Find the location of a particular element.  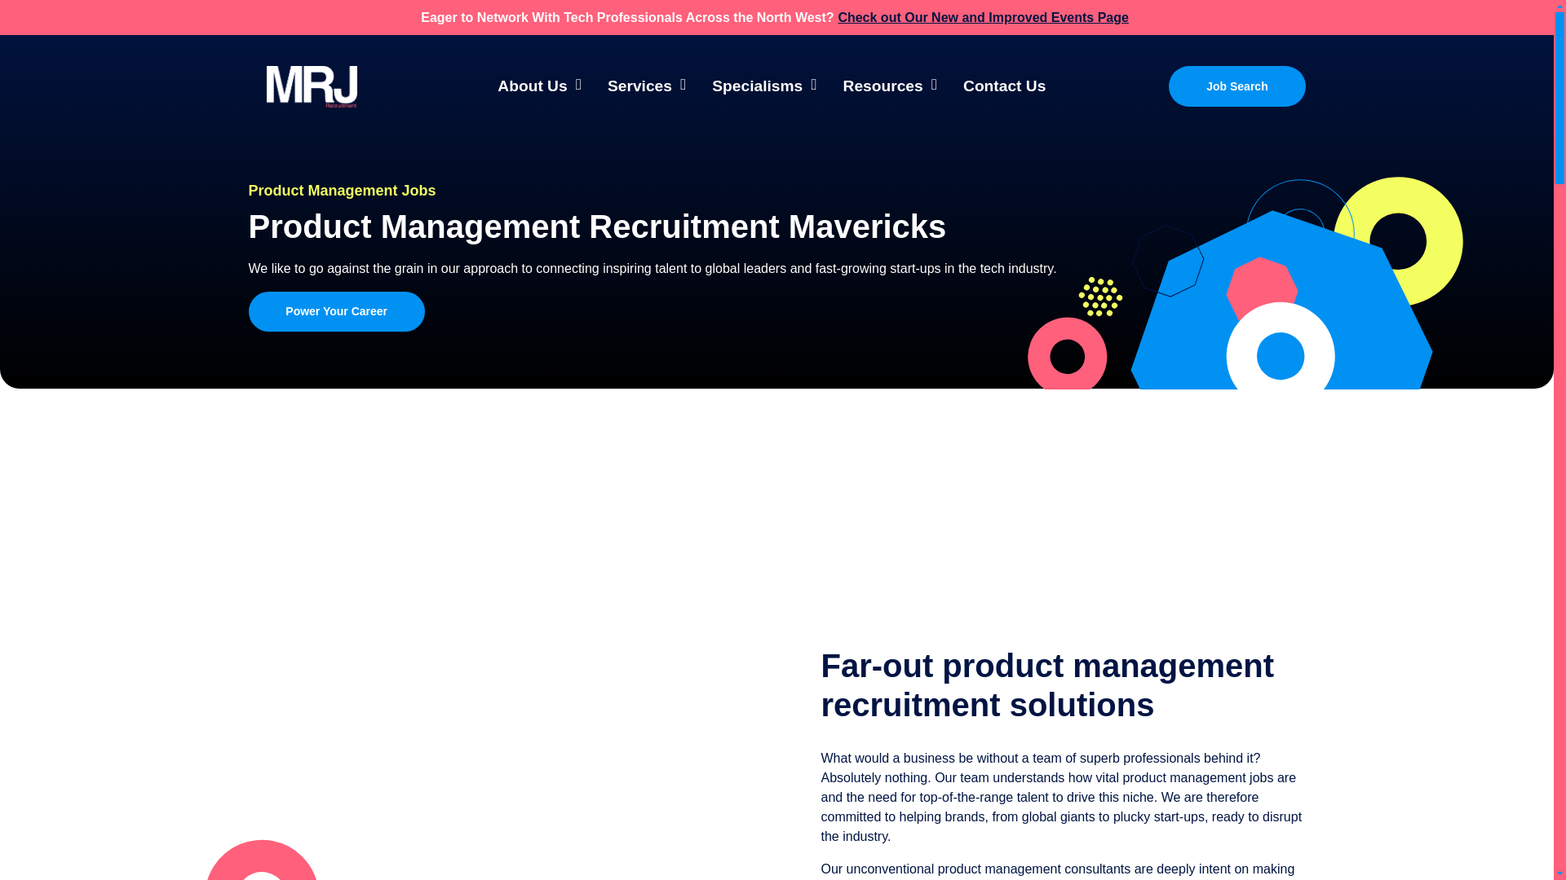

About Us is located at coordinates (539, 86).